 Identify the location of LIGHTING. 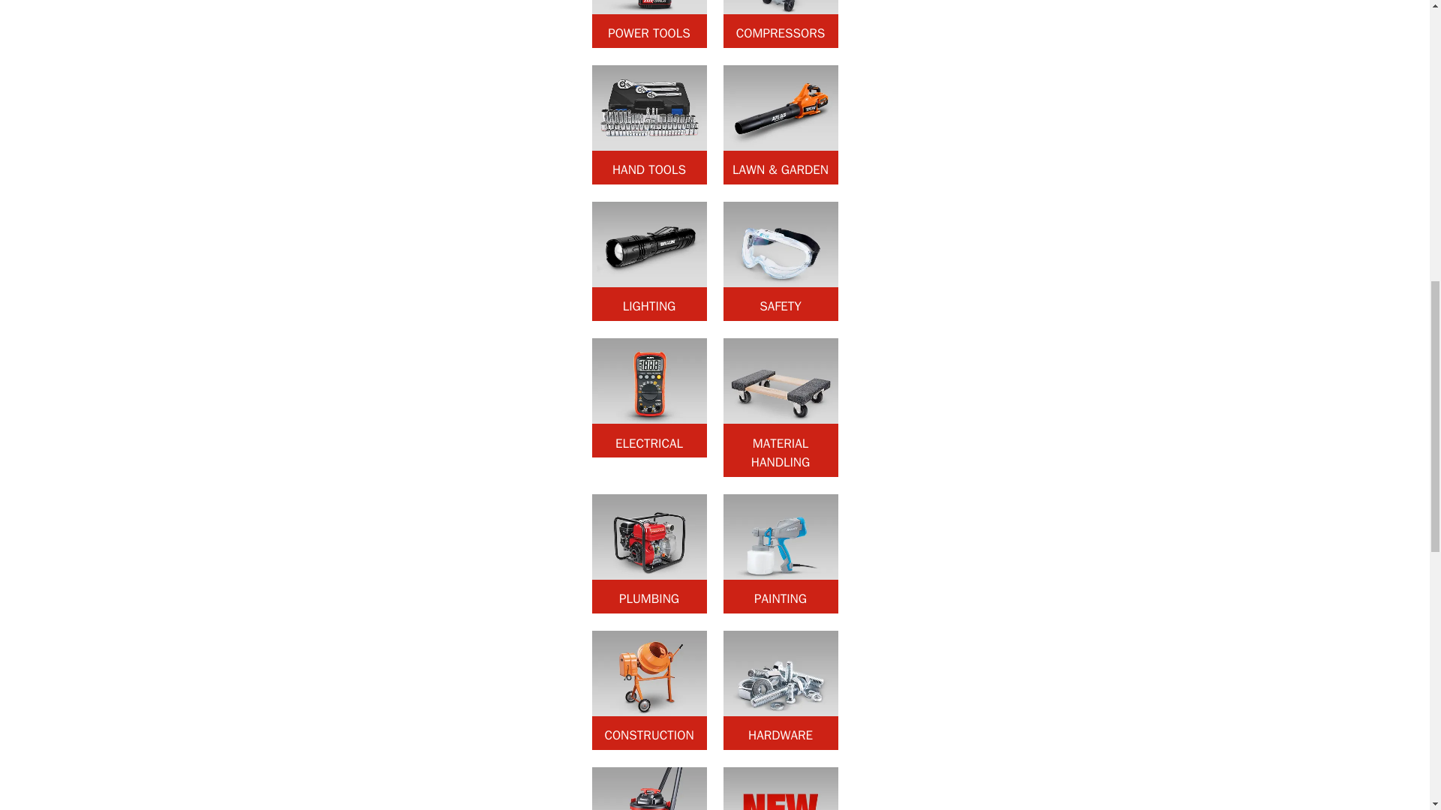
(648, 261).